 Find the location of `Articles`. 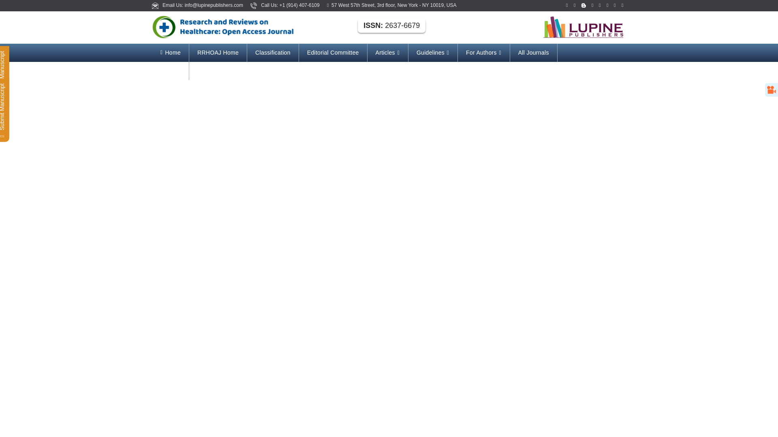

Articles is located at coordinates (387, 53).